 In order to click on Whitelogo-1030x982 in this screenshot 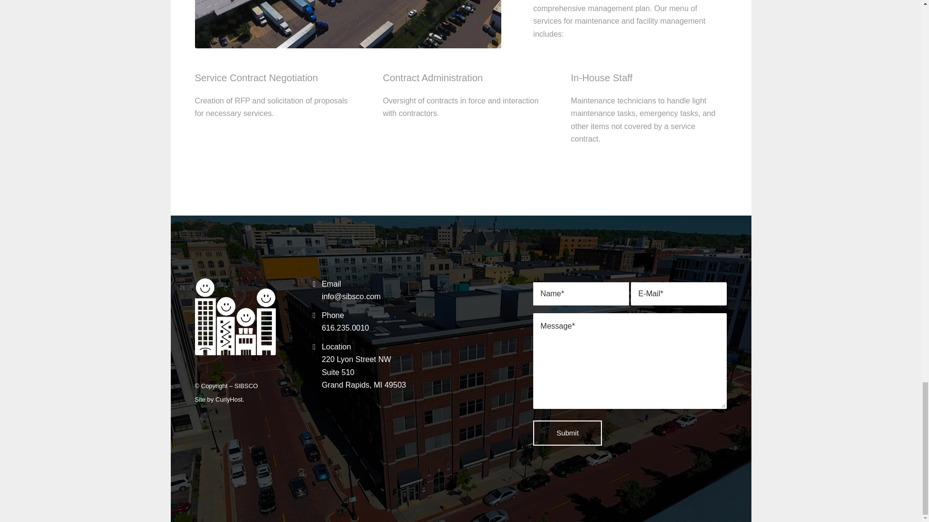, I will do `click(347, 24)`.